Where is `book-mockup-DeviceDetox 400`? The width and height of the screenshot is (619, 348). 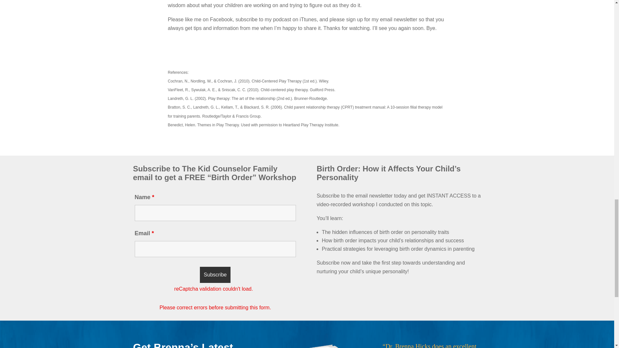 book-mockup-DeviceDetox 400 is located at coordinates (307, 345).